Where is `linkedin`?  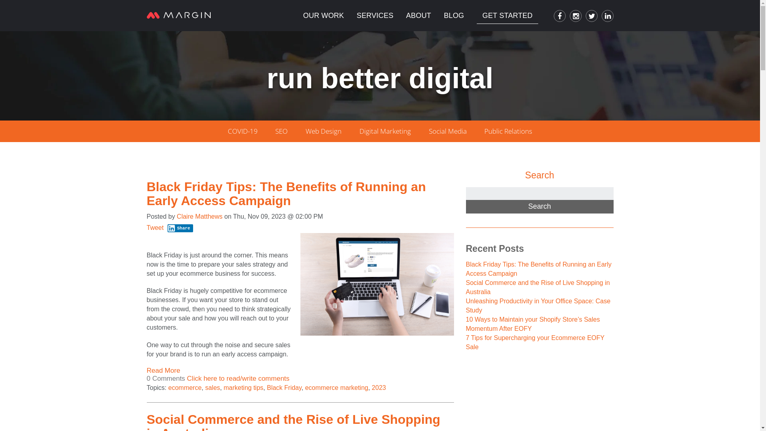 linkedin is located at coordinates (608, 16).